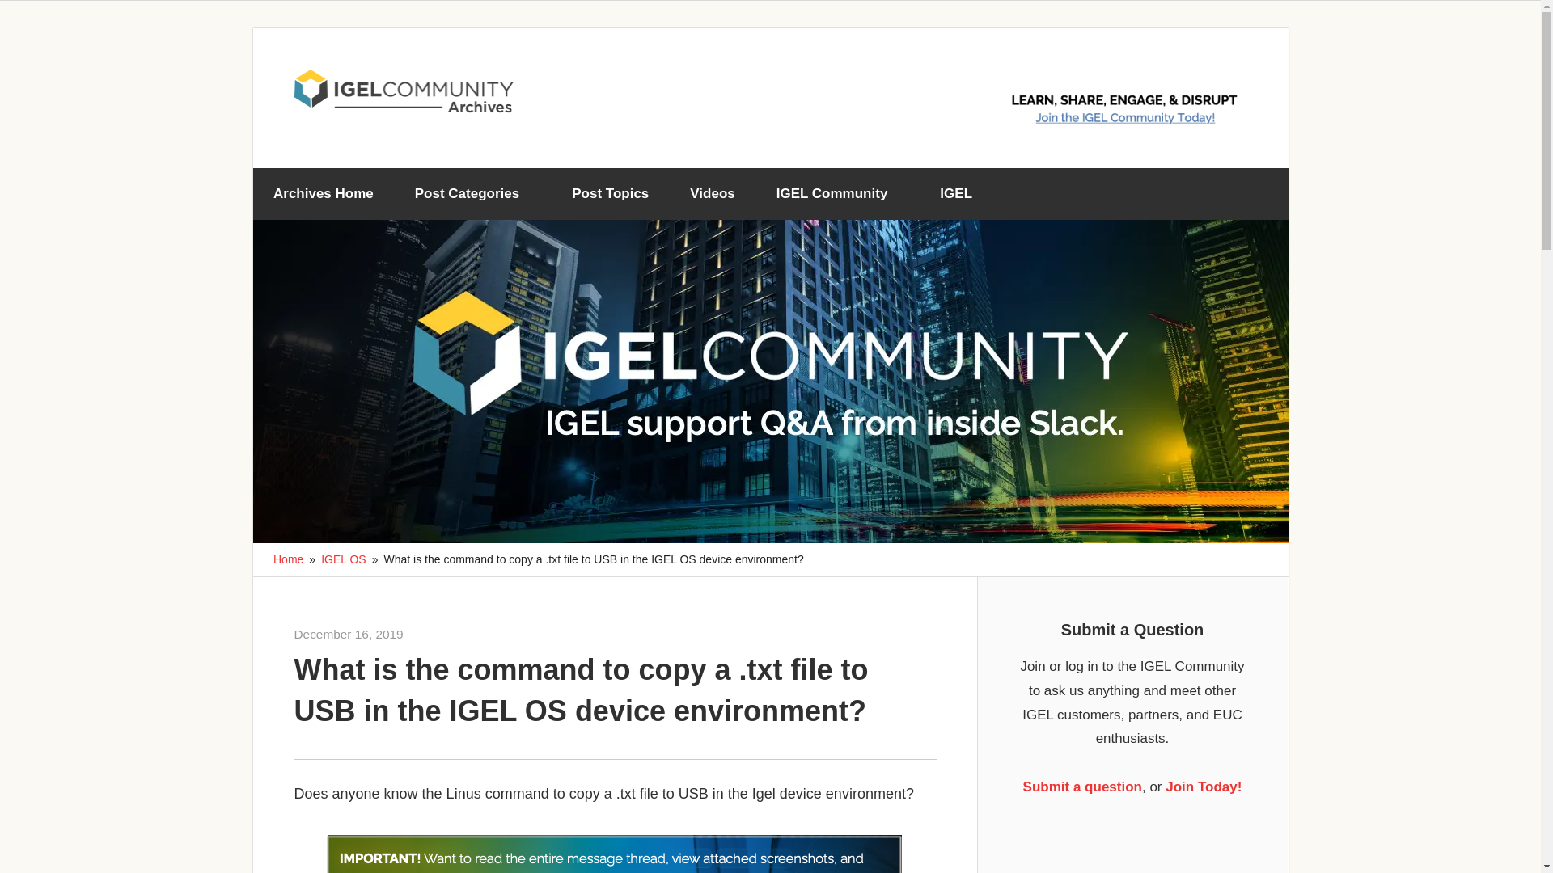  What do you see at coordinates (288, 559) in the screenshot?
I see `Home` at bounding box center [288, 559].